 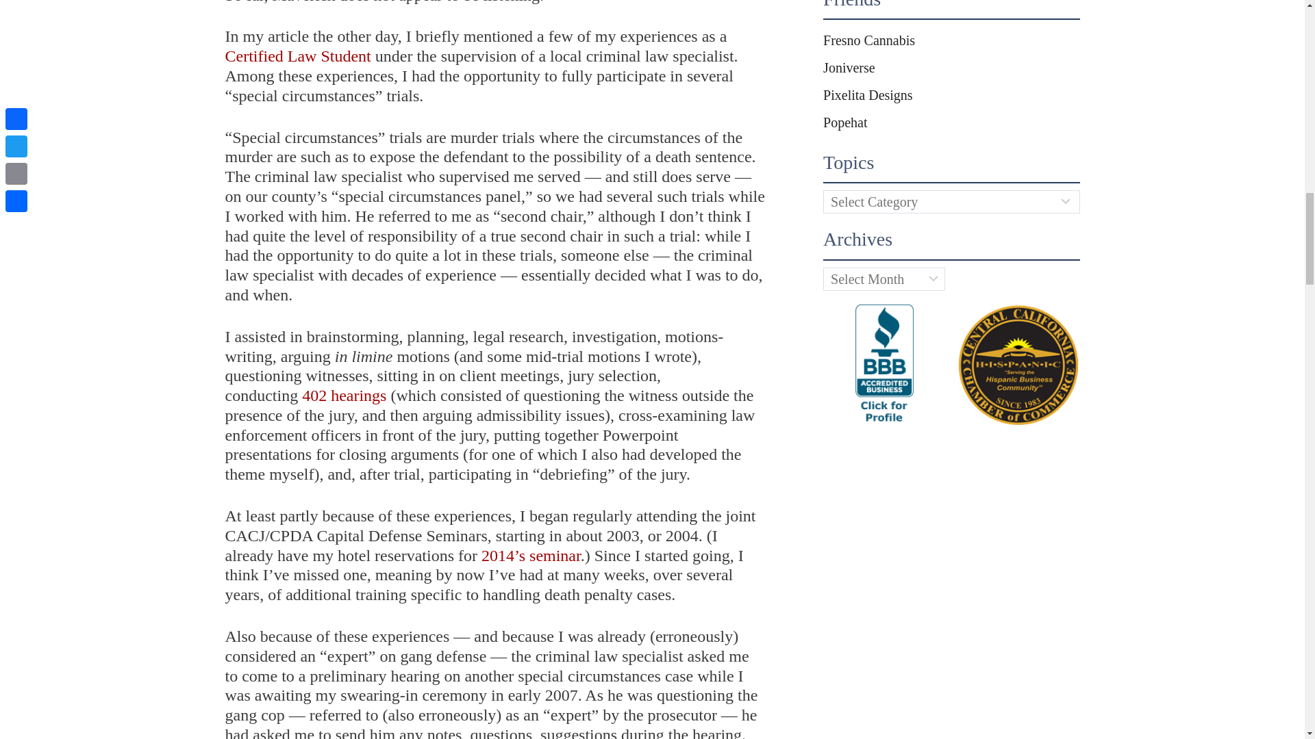 I want to click on California Evidence Code Section 402, so click(x=344, y=395).